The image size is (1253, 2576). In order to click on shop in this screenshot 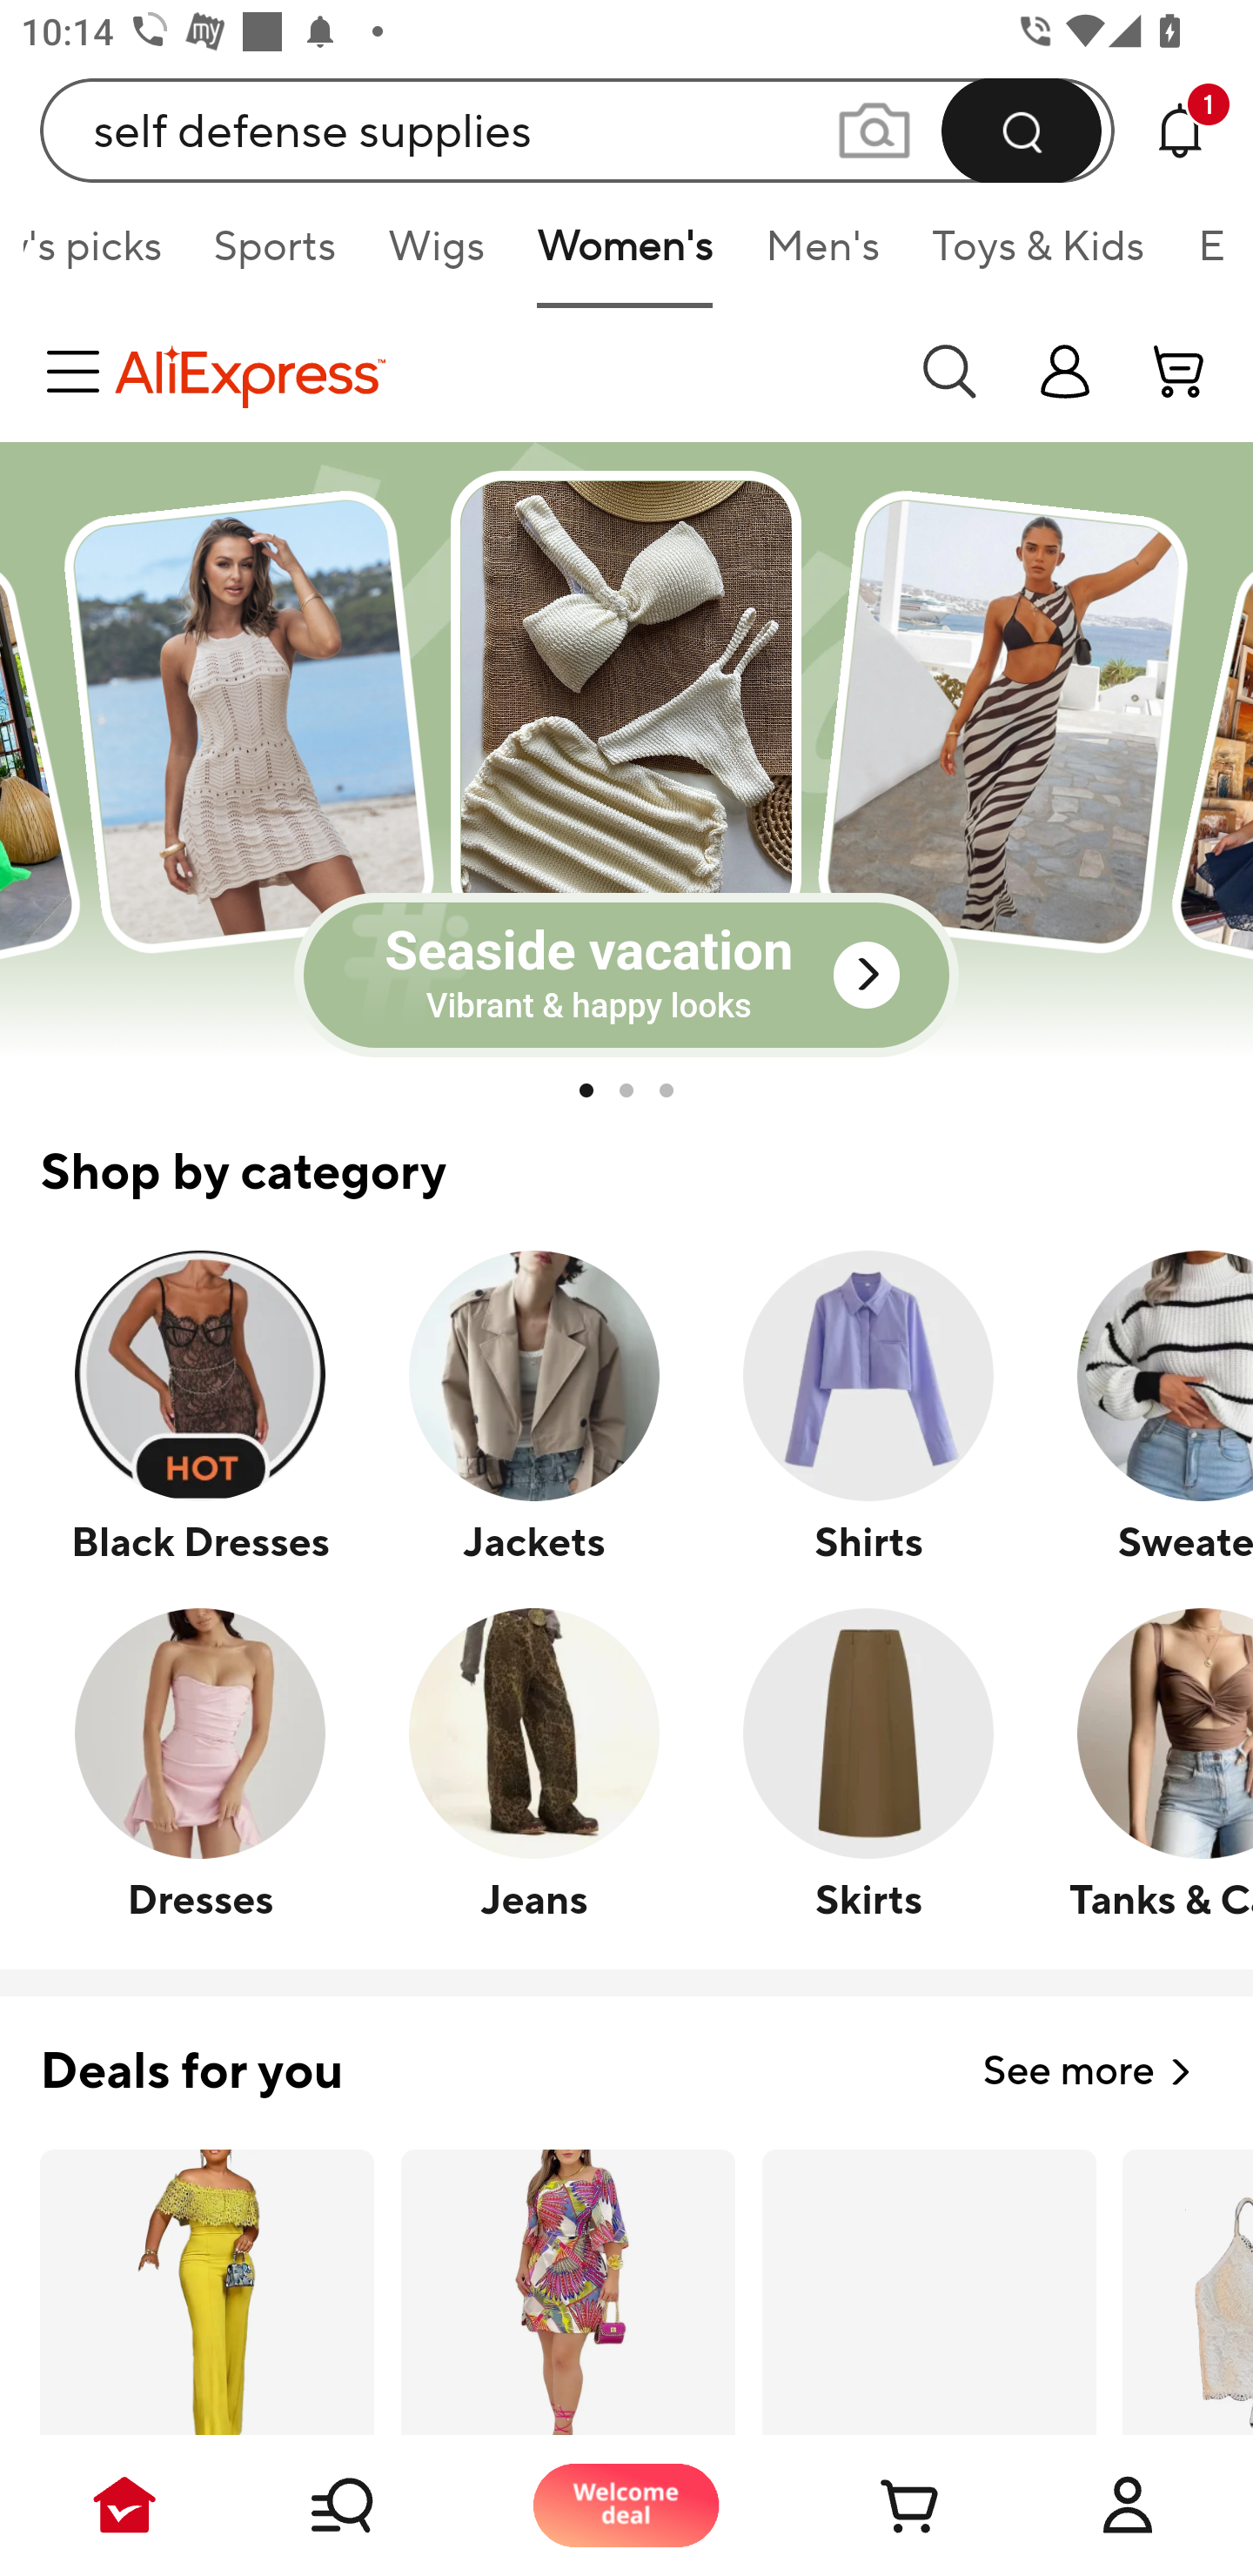, I will do `click(1065, 371)`.